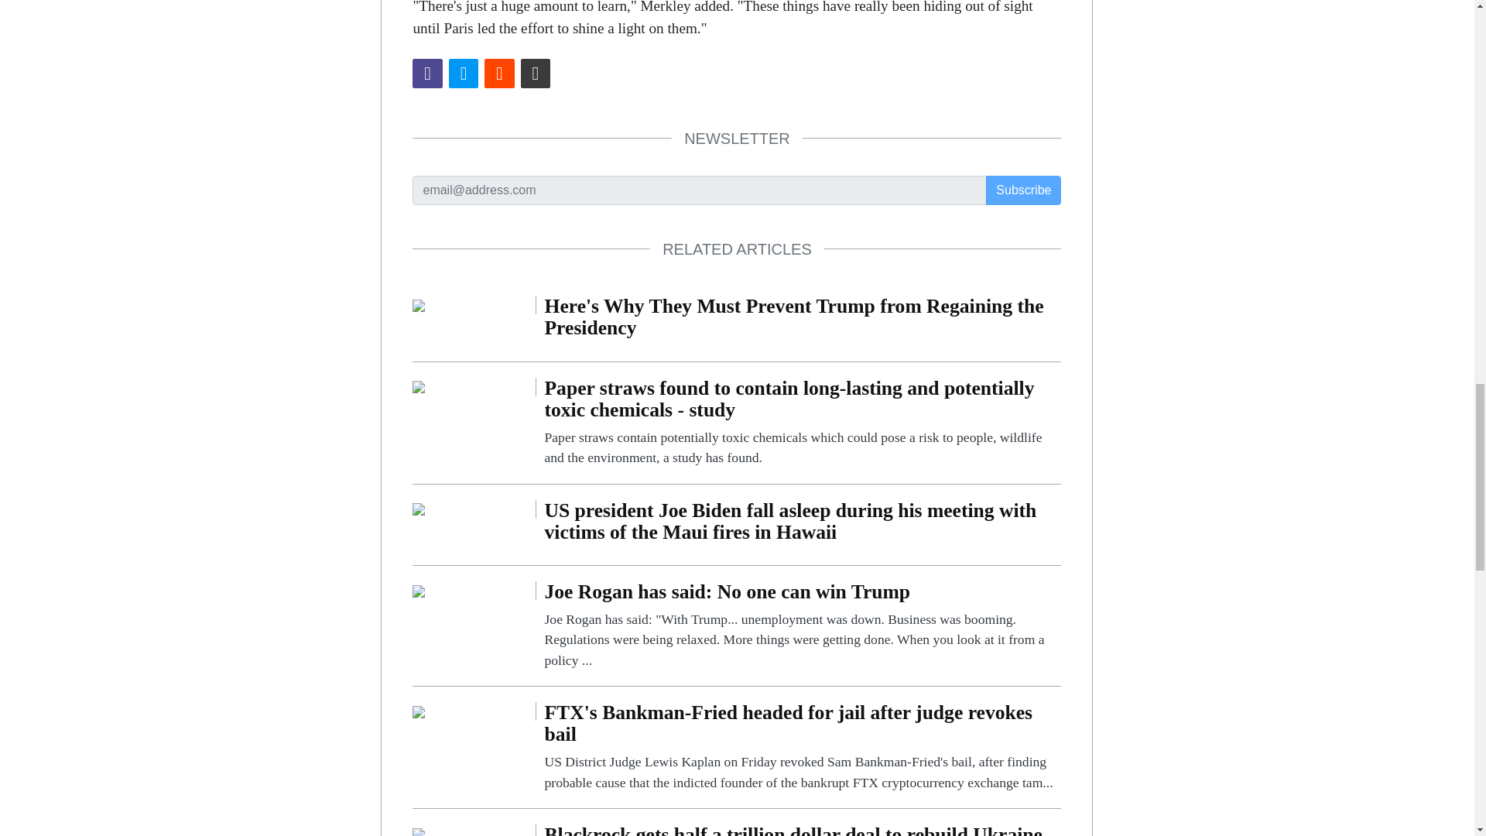  Describe the element at coordinates (1023, 190) in the screenshot. I see `Subscribe` at that location.